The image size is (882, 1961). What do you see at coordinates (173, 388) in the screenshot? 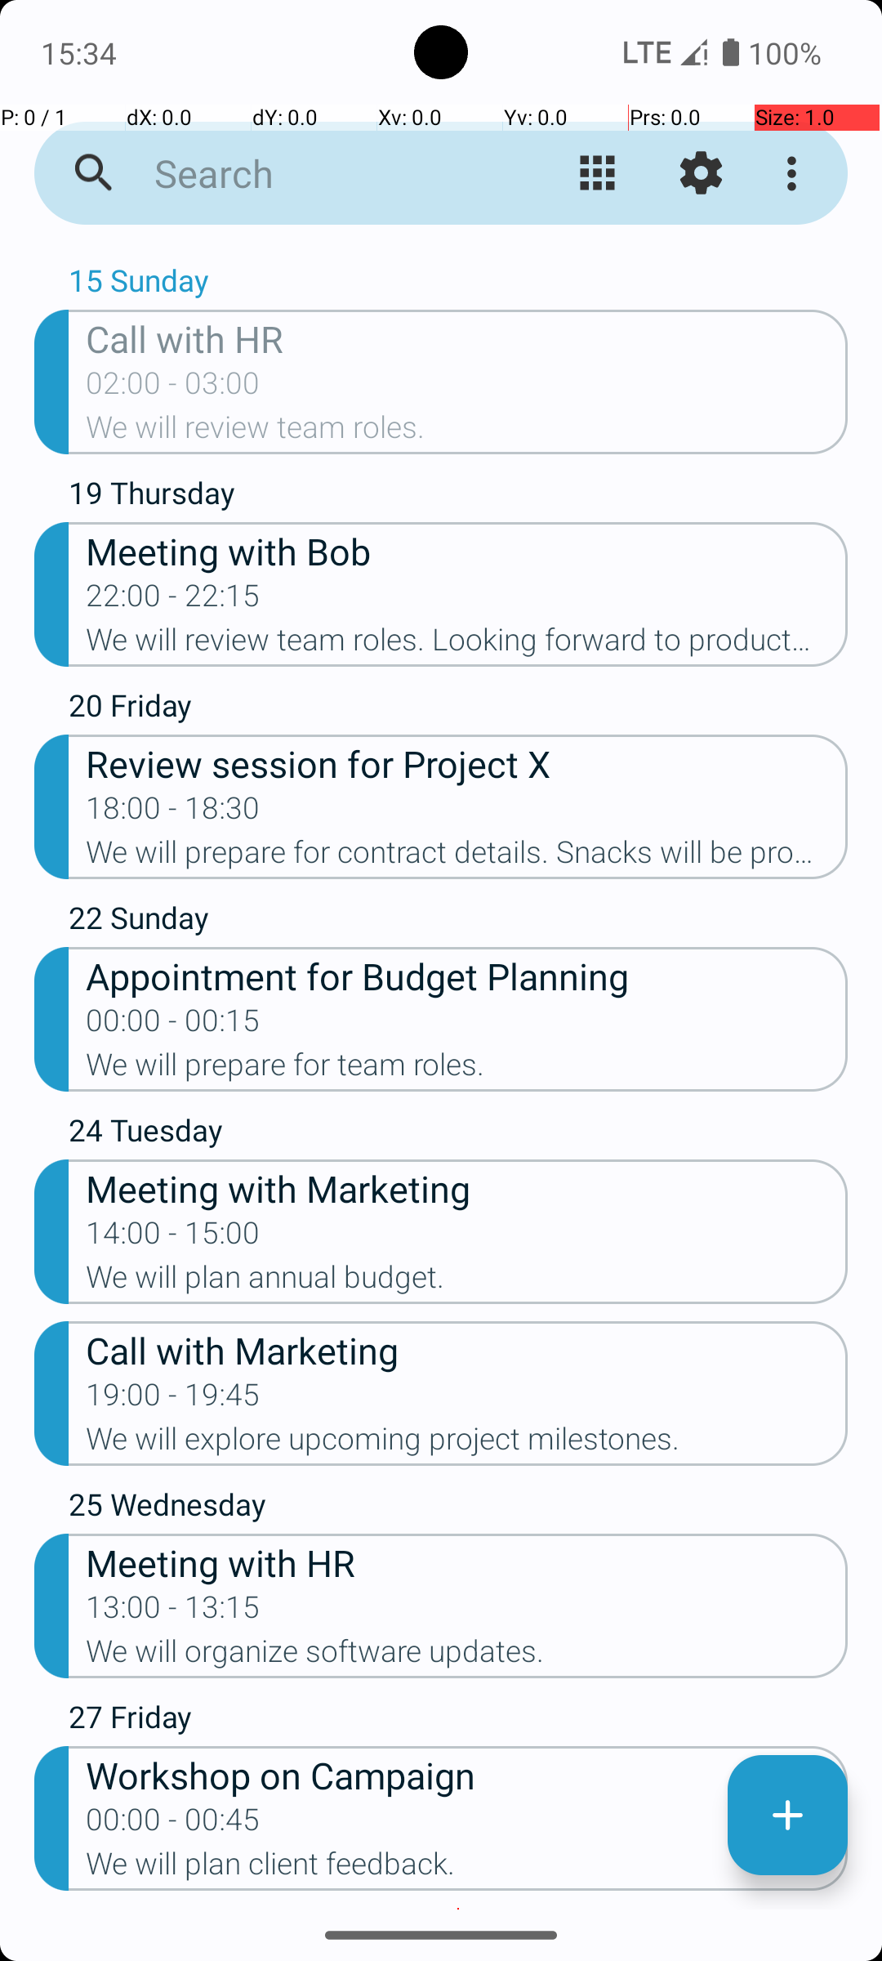
I see `02:00 - 03:00` at bounding box center [173, 388].